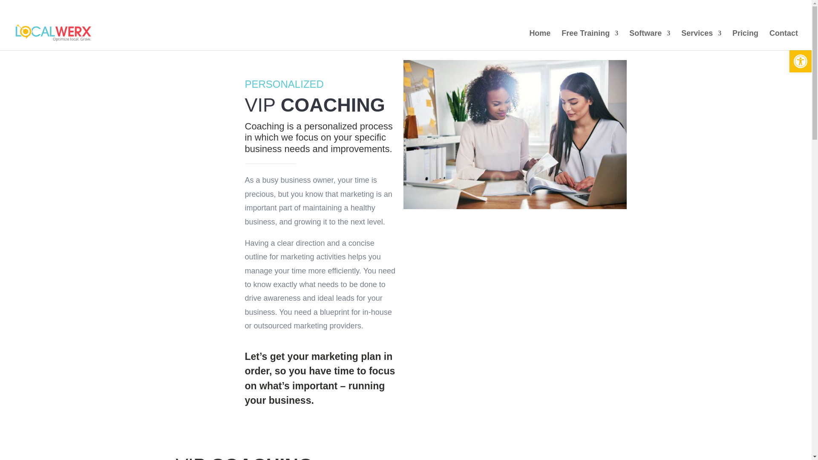 The image size is (818, 460). What do you see at coordinates (701, 40) in the screenshot?
I see `Services` at bounding box center [701, 40].